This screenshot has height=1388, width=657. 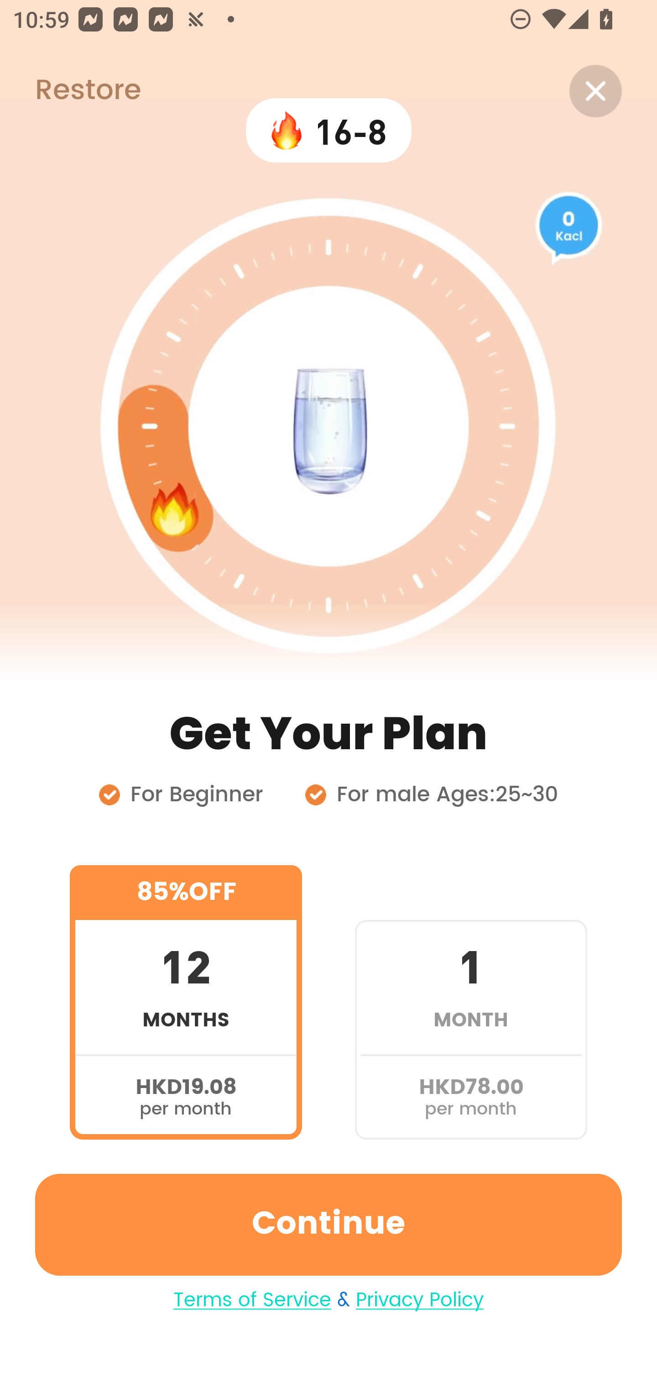 I want to click on Continue, so click(x=328, y=1225).